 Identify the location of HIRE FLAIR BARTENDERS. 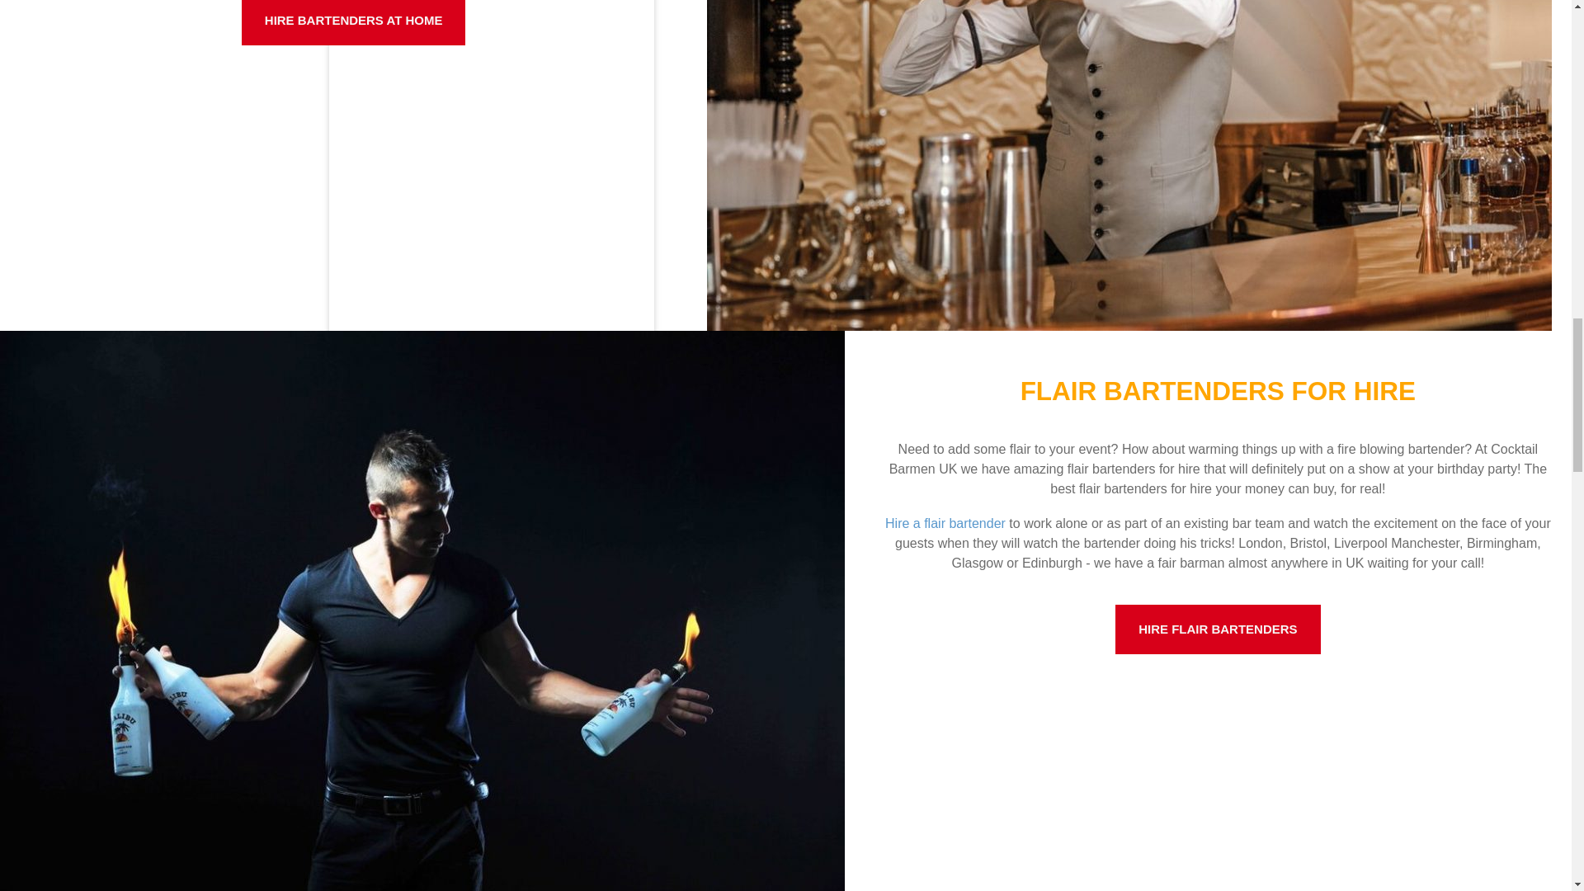
(1217, 629).